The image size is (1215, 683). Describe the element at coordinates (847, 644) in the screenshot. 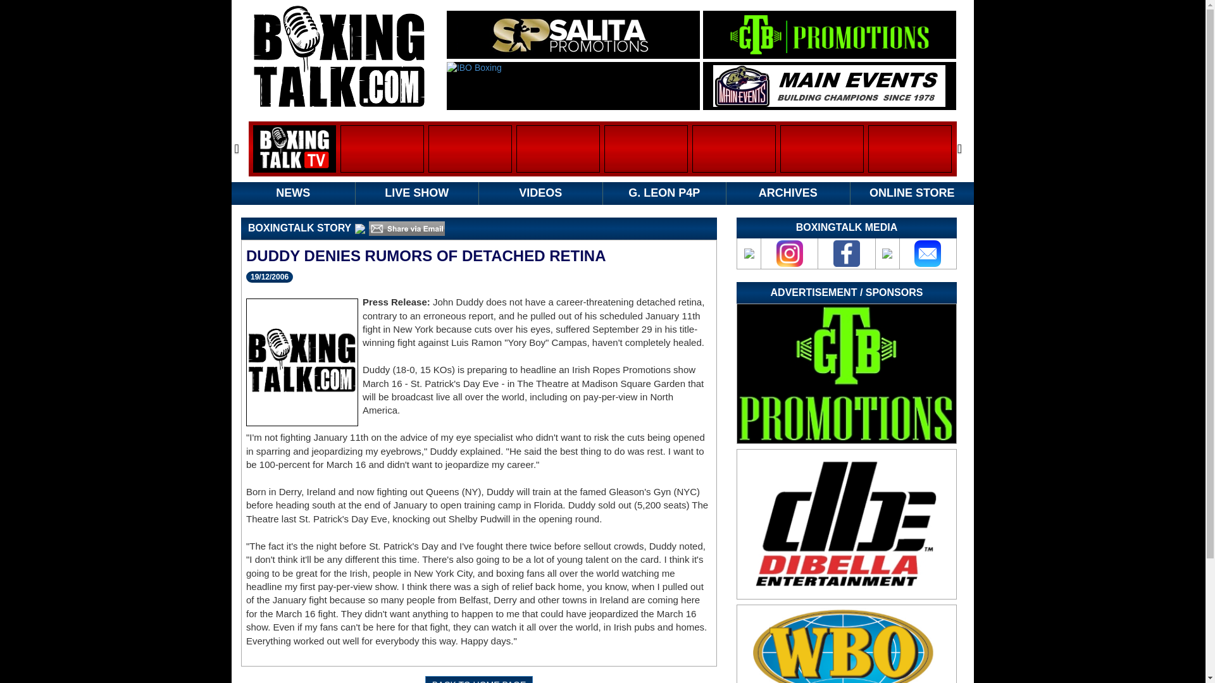

I see `World Boxing Organization` at that location.